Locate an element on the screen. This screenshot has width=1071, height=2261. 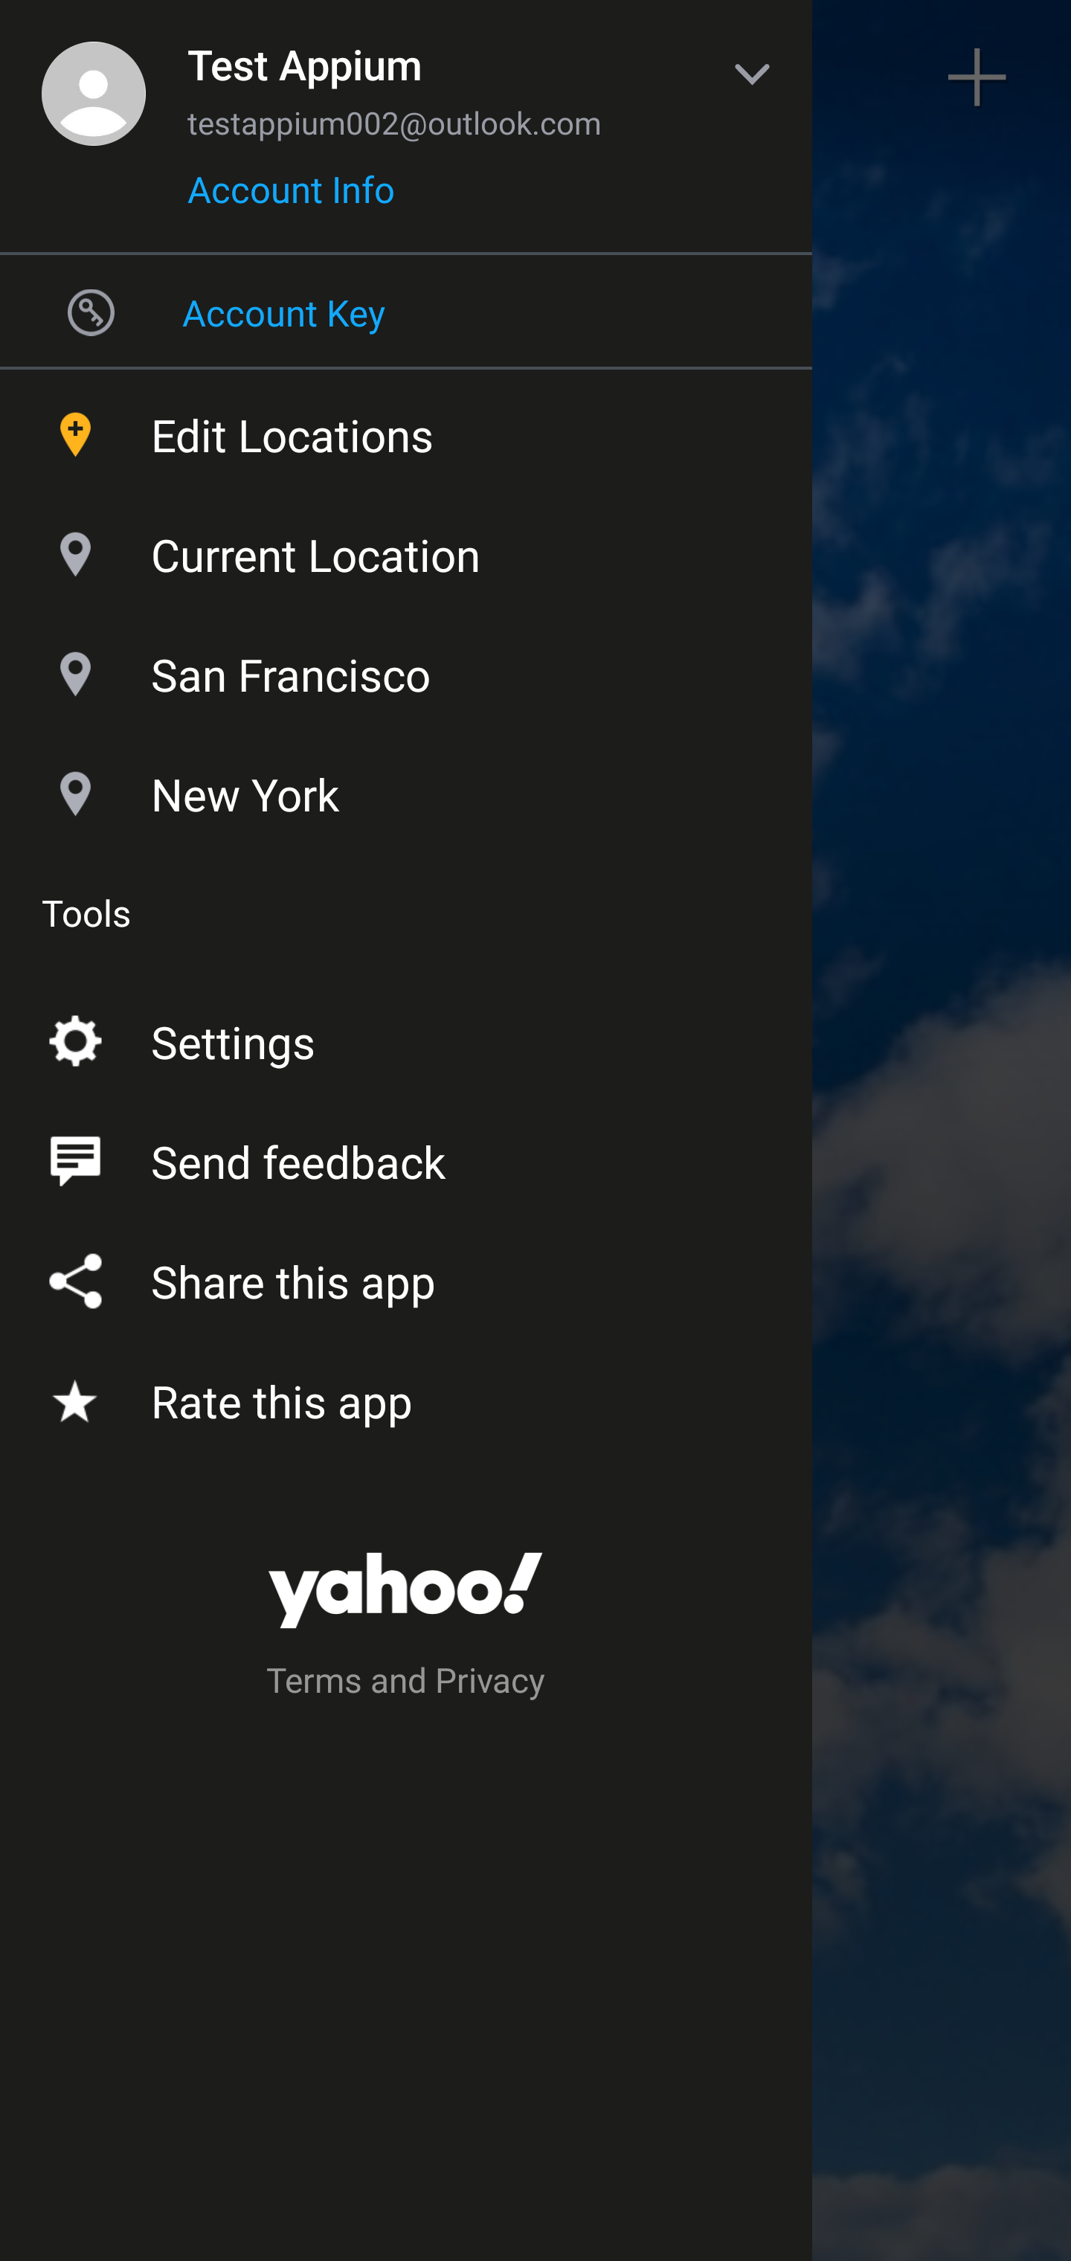
Edit Locations is located at coordinates (406, 428).